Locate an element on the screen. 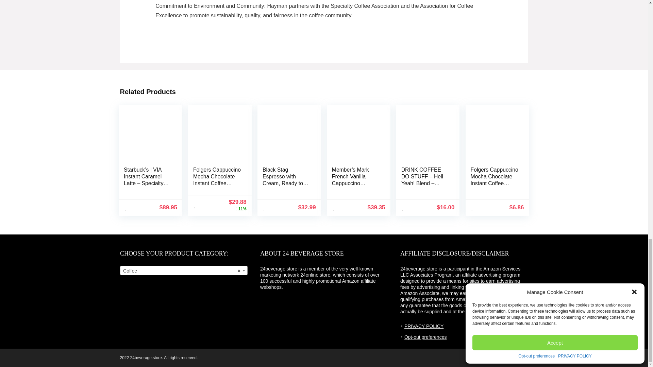  Coffee is located at coordinates (184, 271).